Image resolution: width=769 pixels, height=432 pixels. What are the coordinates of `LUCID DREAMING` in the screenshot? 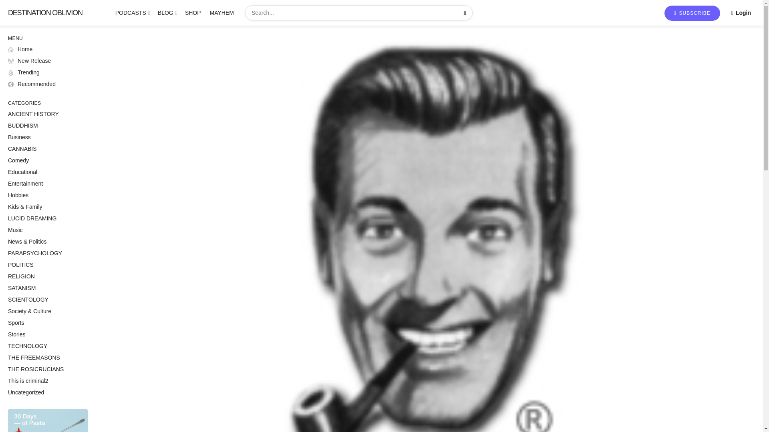 It's located at (32, 218).